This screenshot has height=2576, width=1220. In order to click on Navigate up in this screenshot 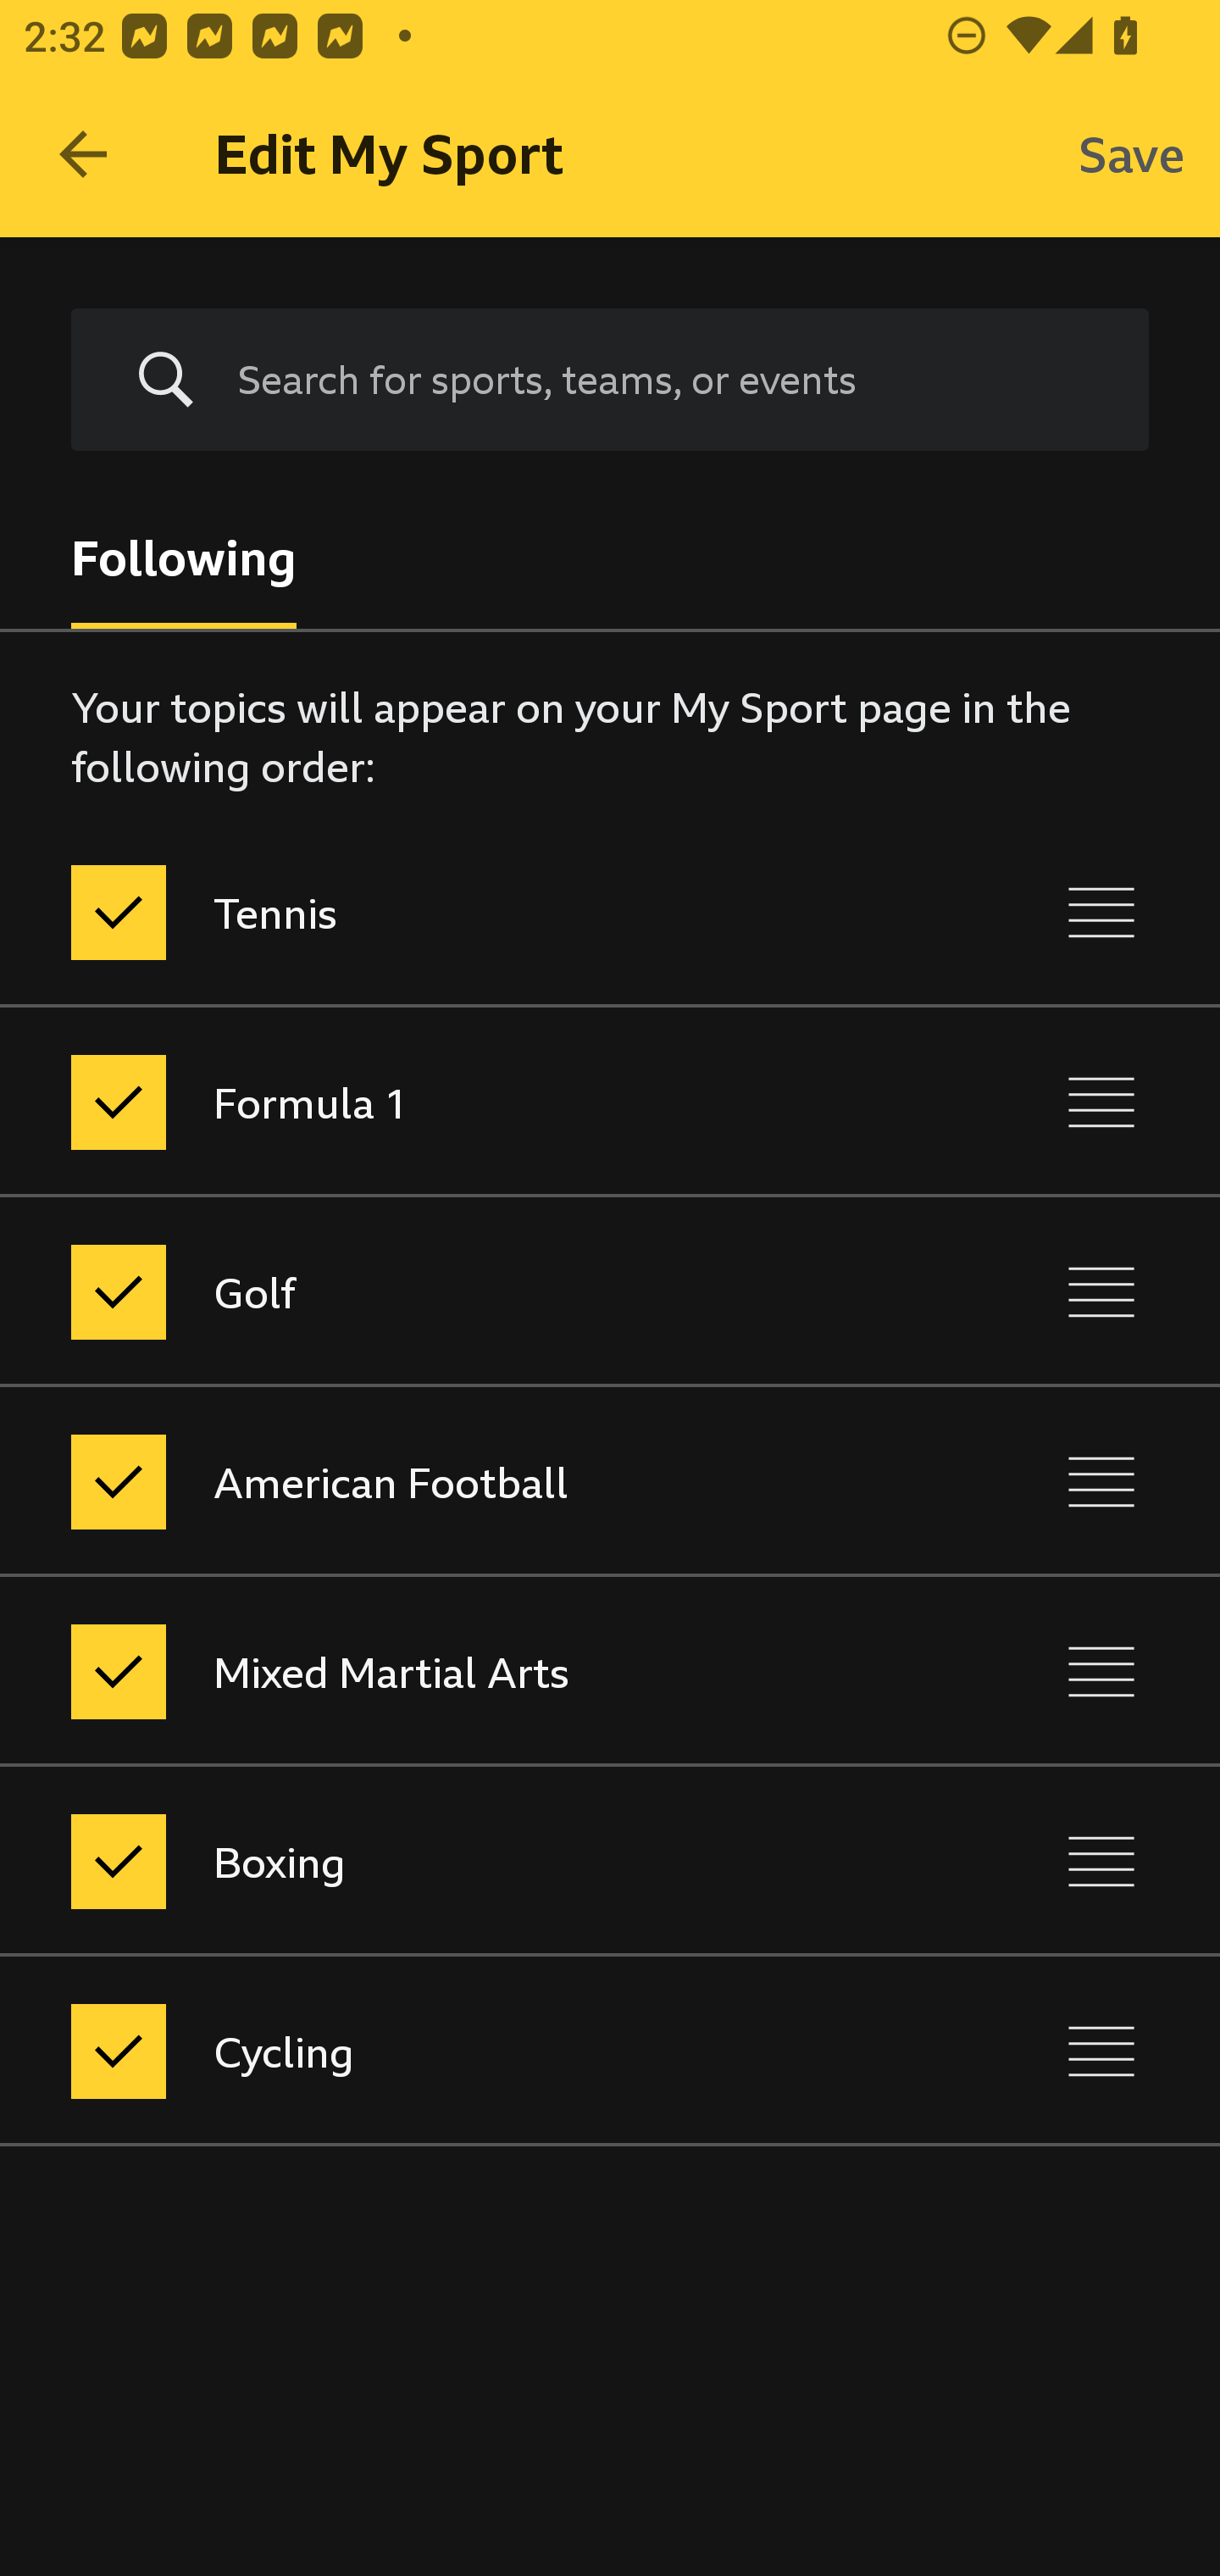, I will do `click(83, 154)`.